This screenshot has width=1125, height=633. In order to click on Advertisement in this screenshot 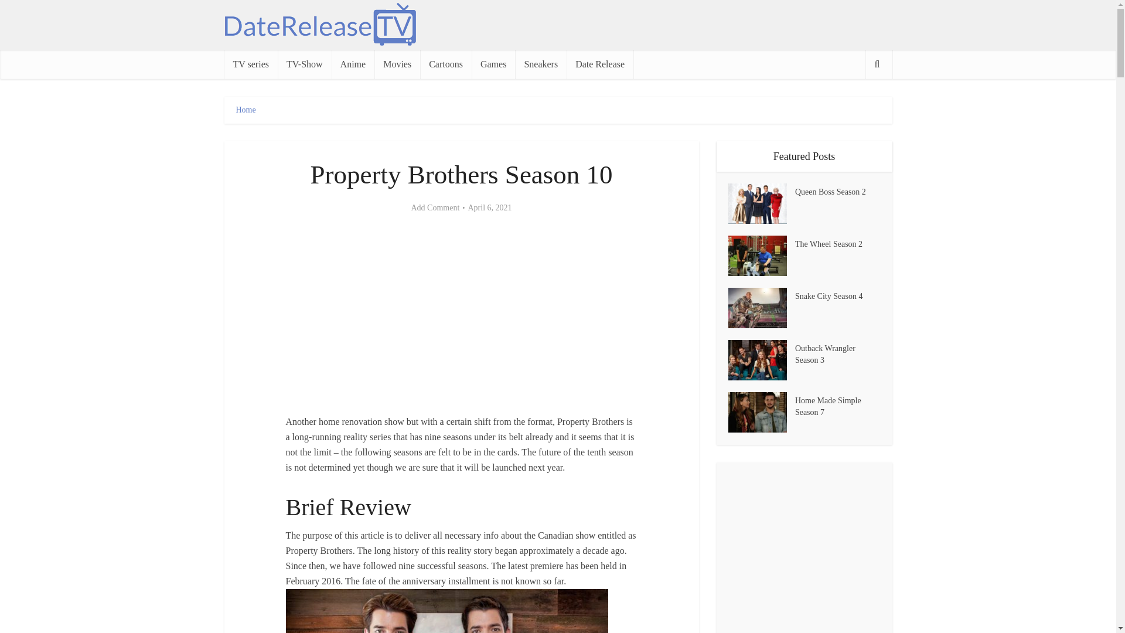, I will do `click(462, 315)`.